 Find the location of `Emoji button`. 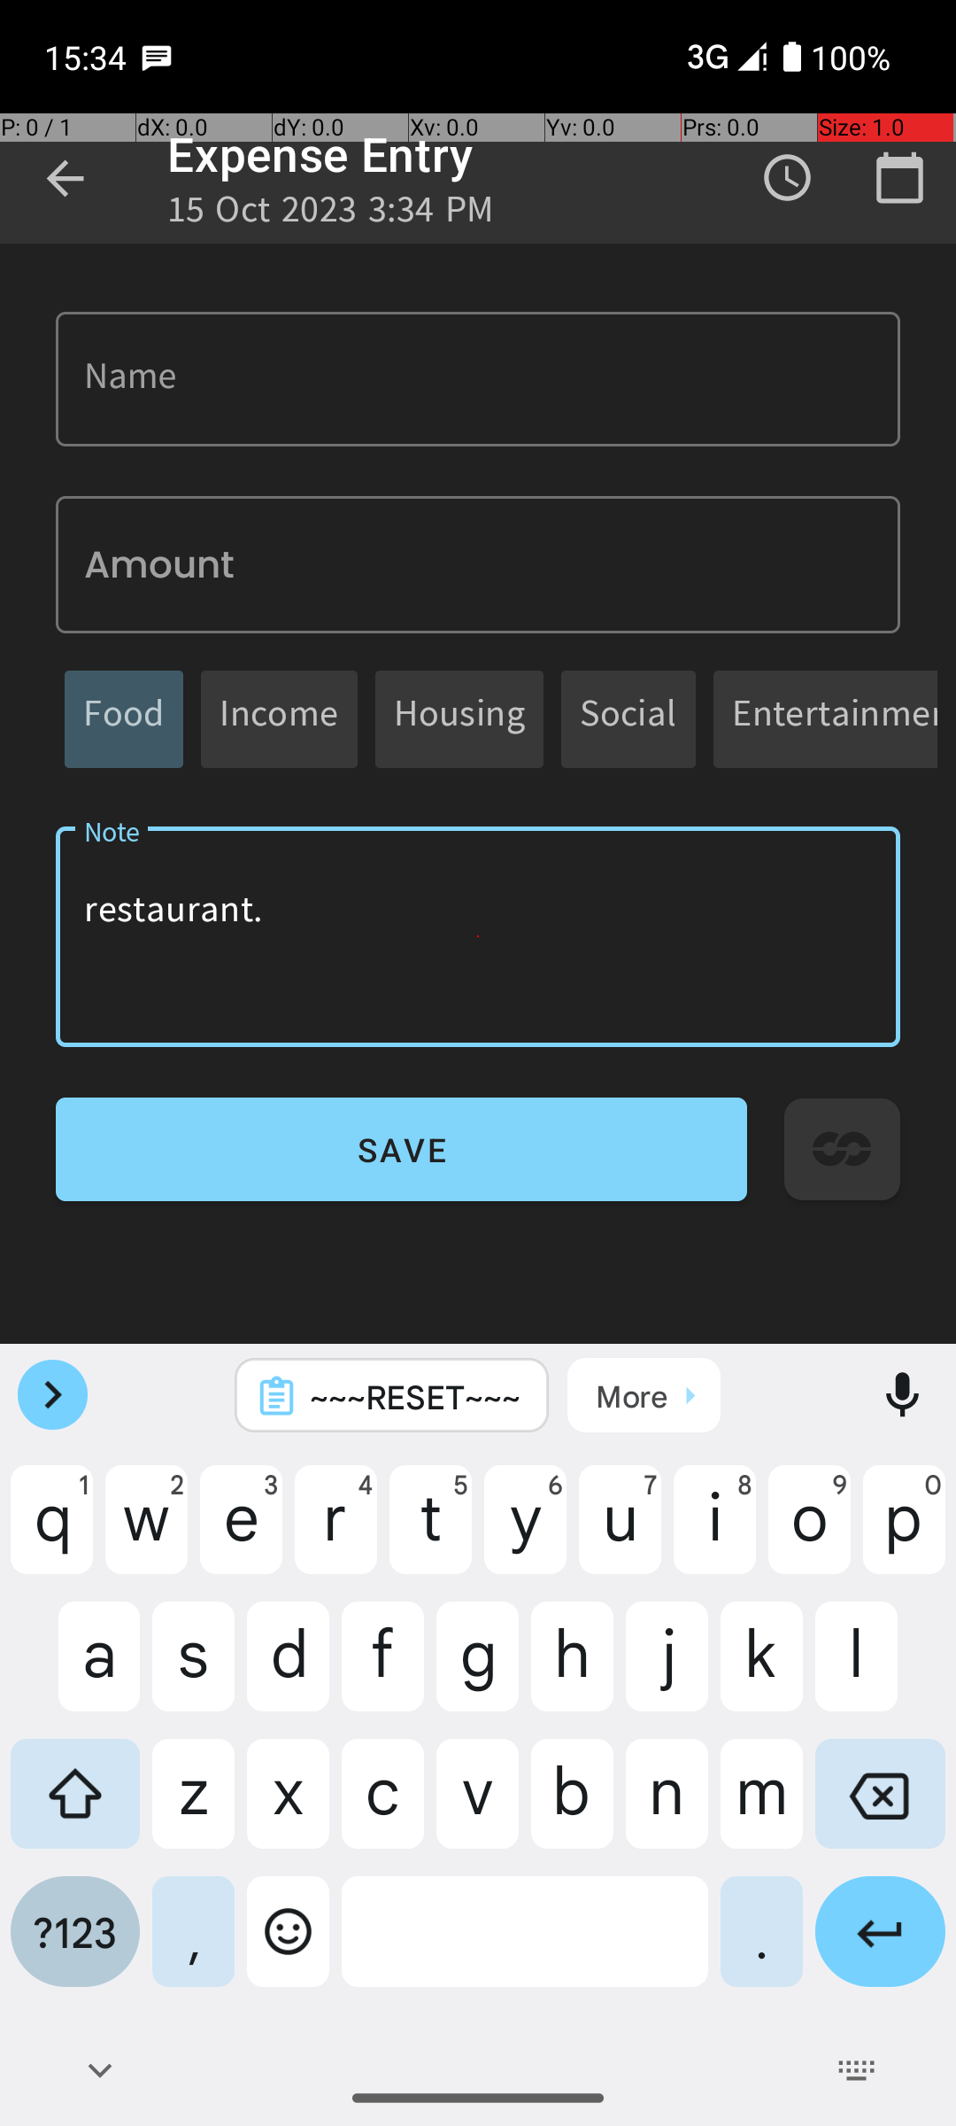

Emoji button is located at coordinates (289, 1945).